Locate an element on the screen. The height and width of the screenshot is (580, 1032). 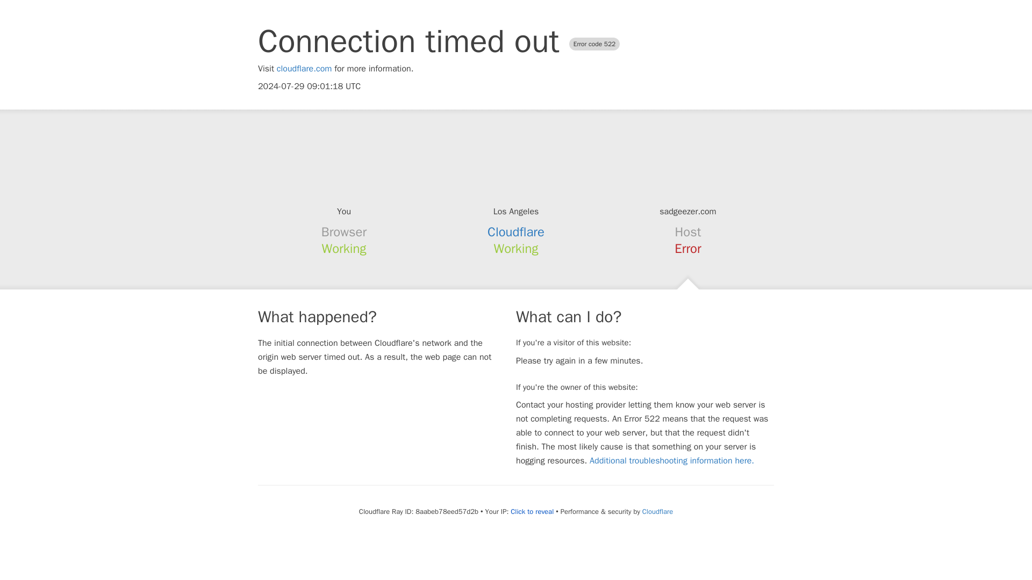
Additional troubleshooting information here. is located at coordinates (672, 461).